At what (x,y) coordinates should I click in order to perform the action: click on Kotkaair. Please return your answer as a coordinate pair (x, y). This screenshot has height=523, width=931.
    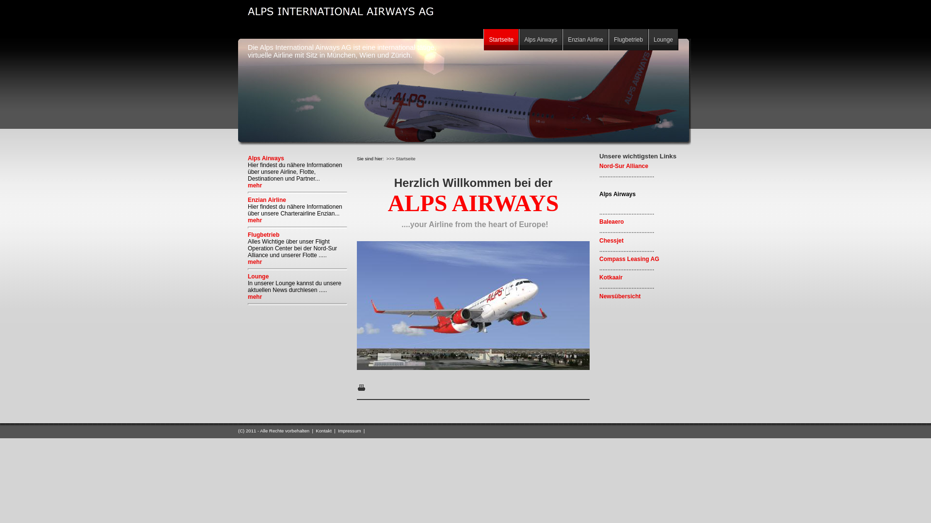
    Looking at the image, I should click on (611, 277).